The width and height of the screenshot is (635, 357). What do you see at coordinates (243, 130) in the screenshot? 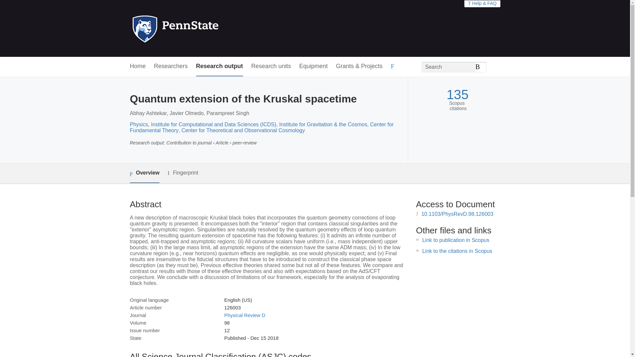
I see `Center for Theoretical and Observational Cosmology` at bounding box center [243, 130].